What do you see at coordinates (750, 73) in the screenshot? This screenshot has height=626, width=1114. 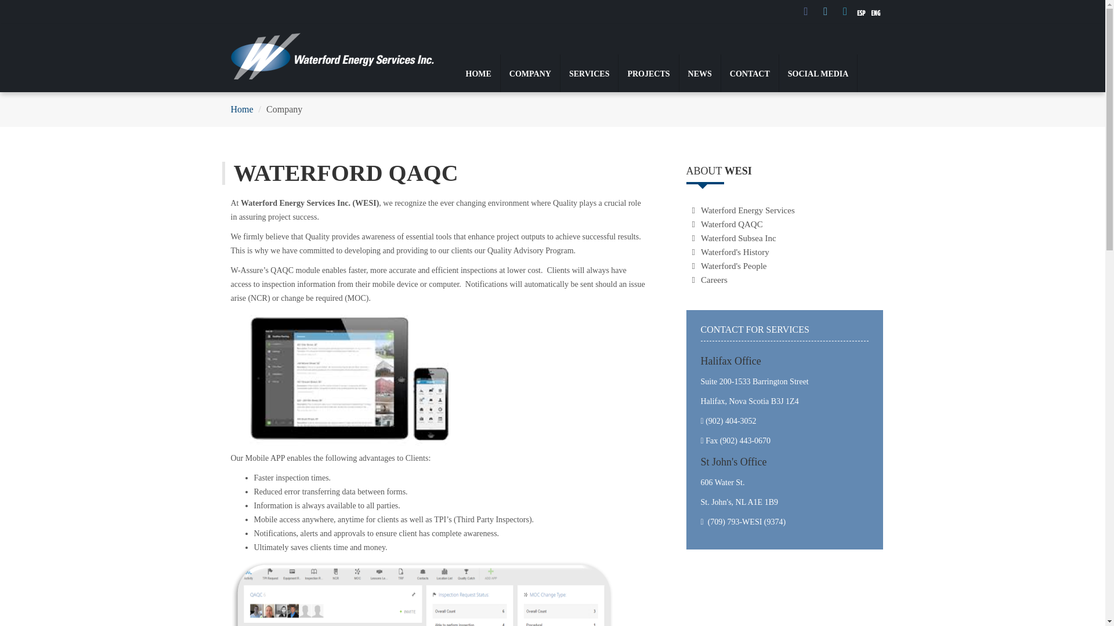 I see `CONTACT` at bounding box center [750, 73].